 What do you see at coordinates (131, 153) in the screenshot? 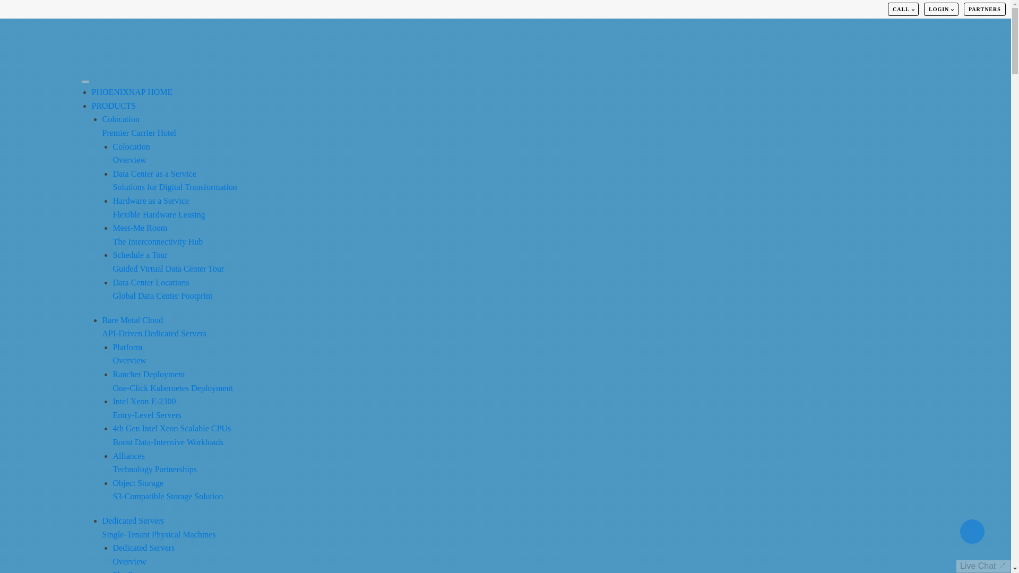
I see `PARTNERS` at bounding box center [131, 153].